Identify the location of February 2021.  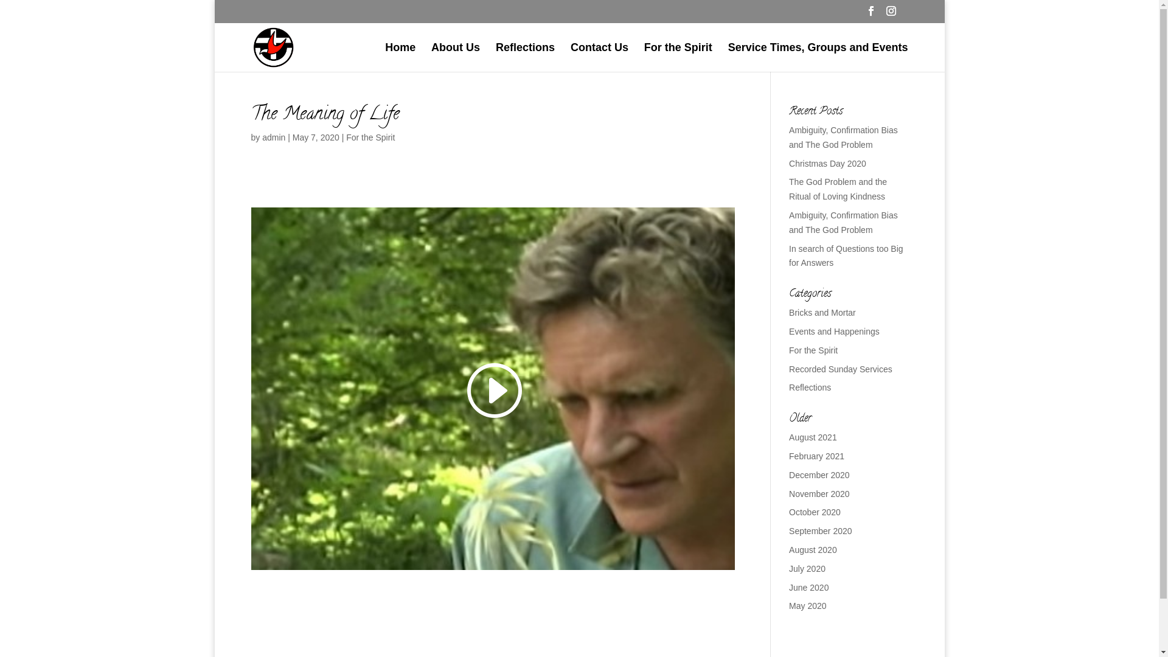
(816, 456).